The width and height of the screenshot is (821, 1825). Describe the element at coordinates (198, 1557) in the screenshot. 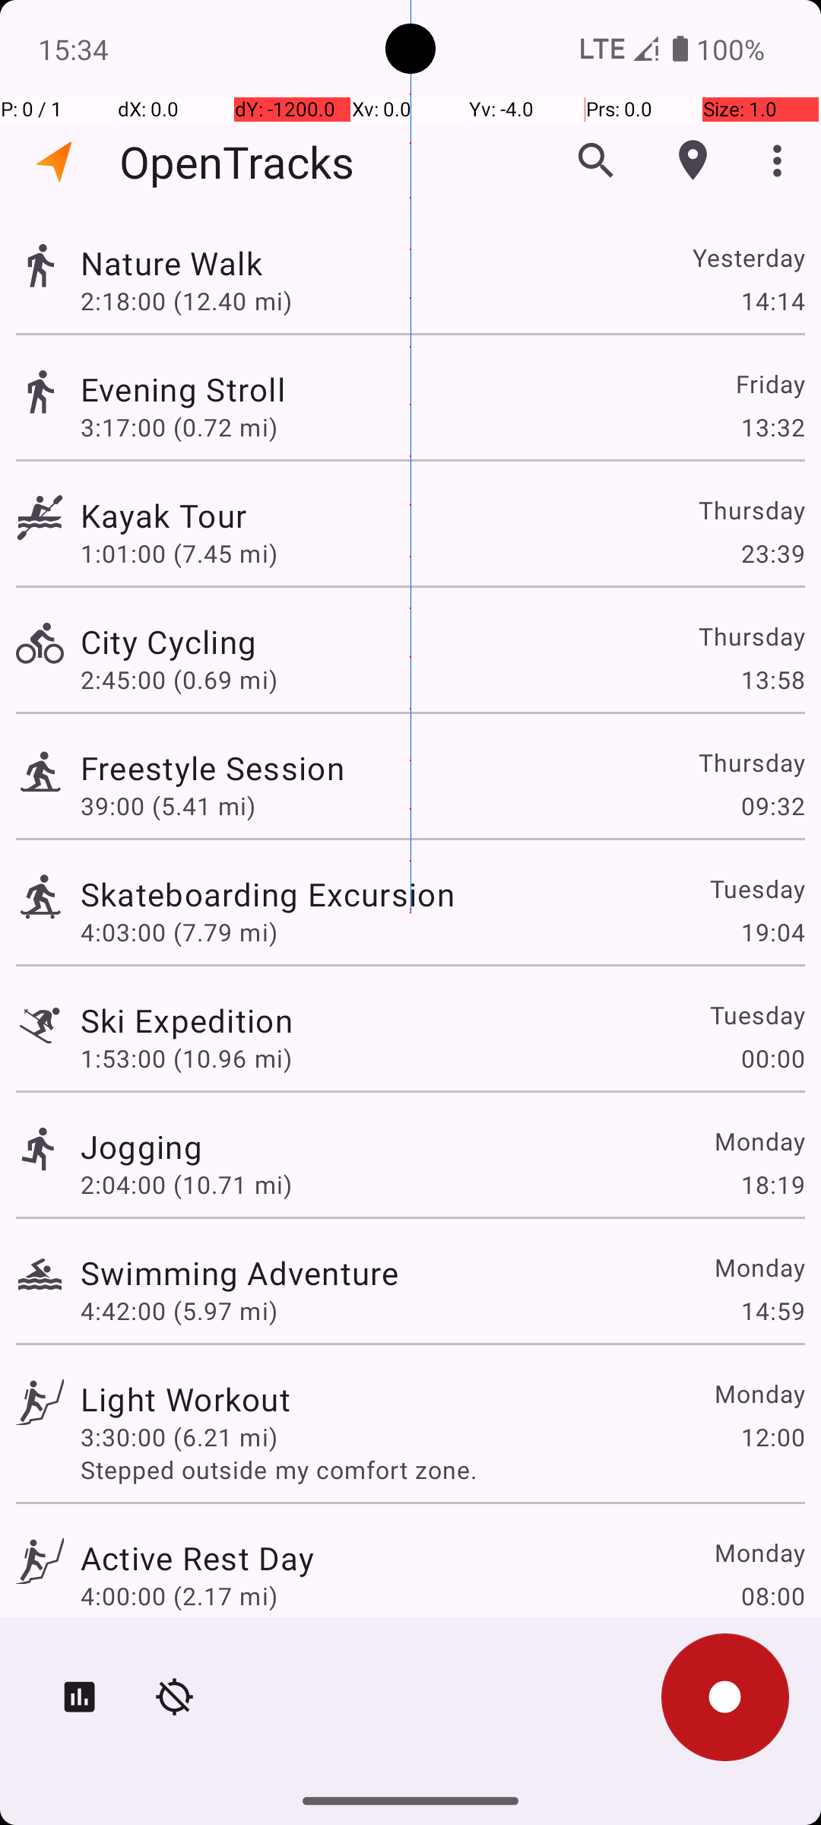

I see `Active Rest Day` at that location.